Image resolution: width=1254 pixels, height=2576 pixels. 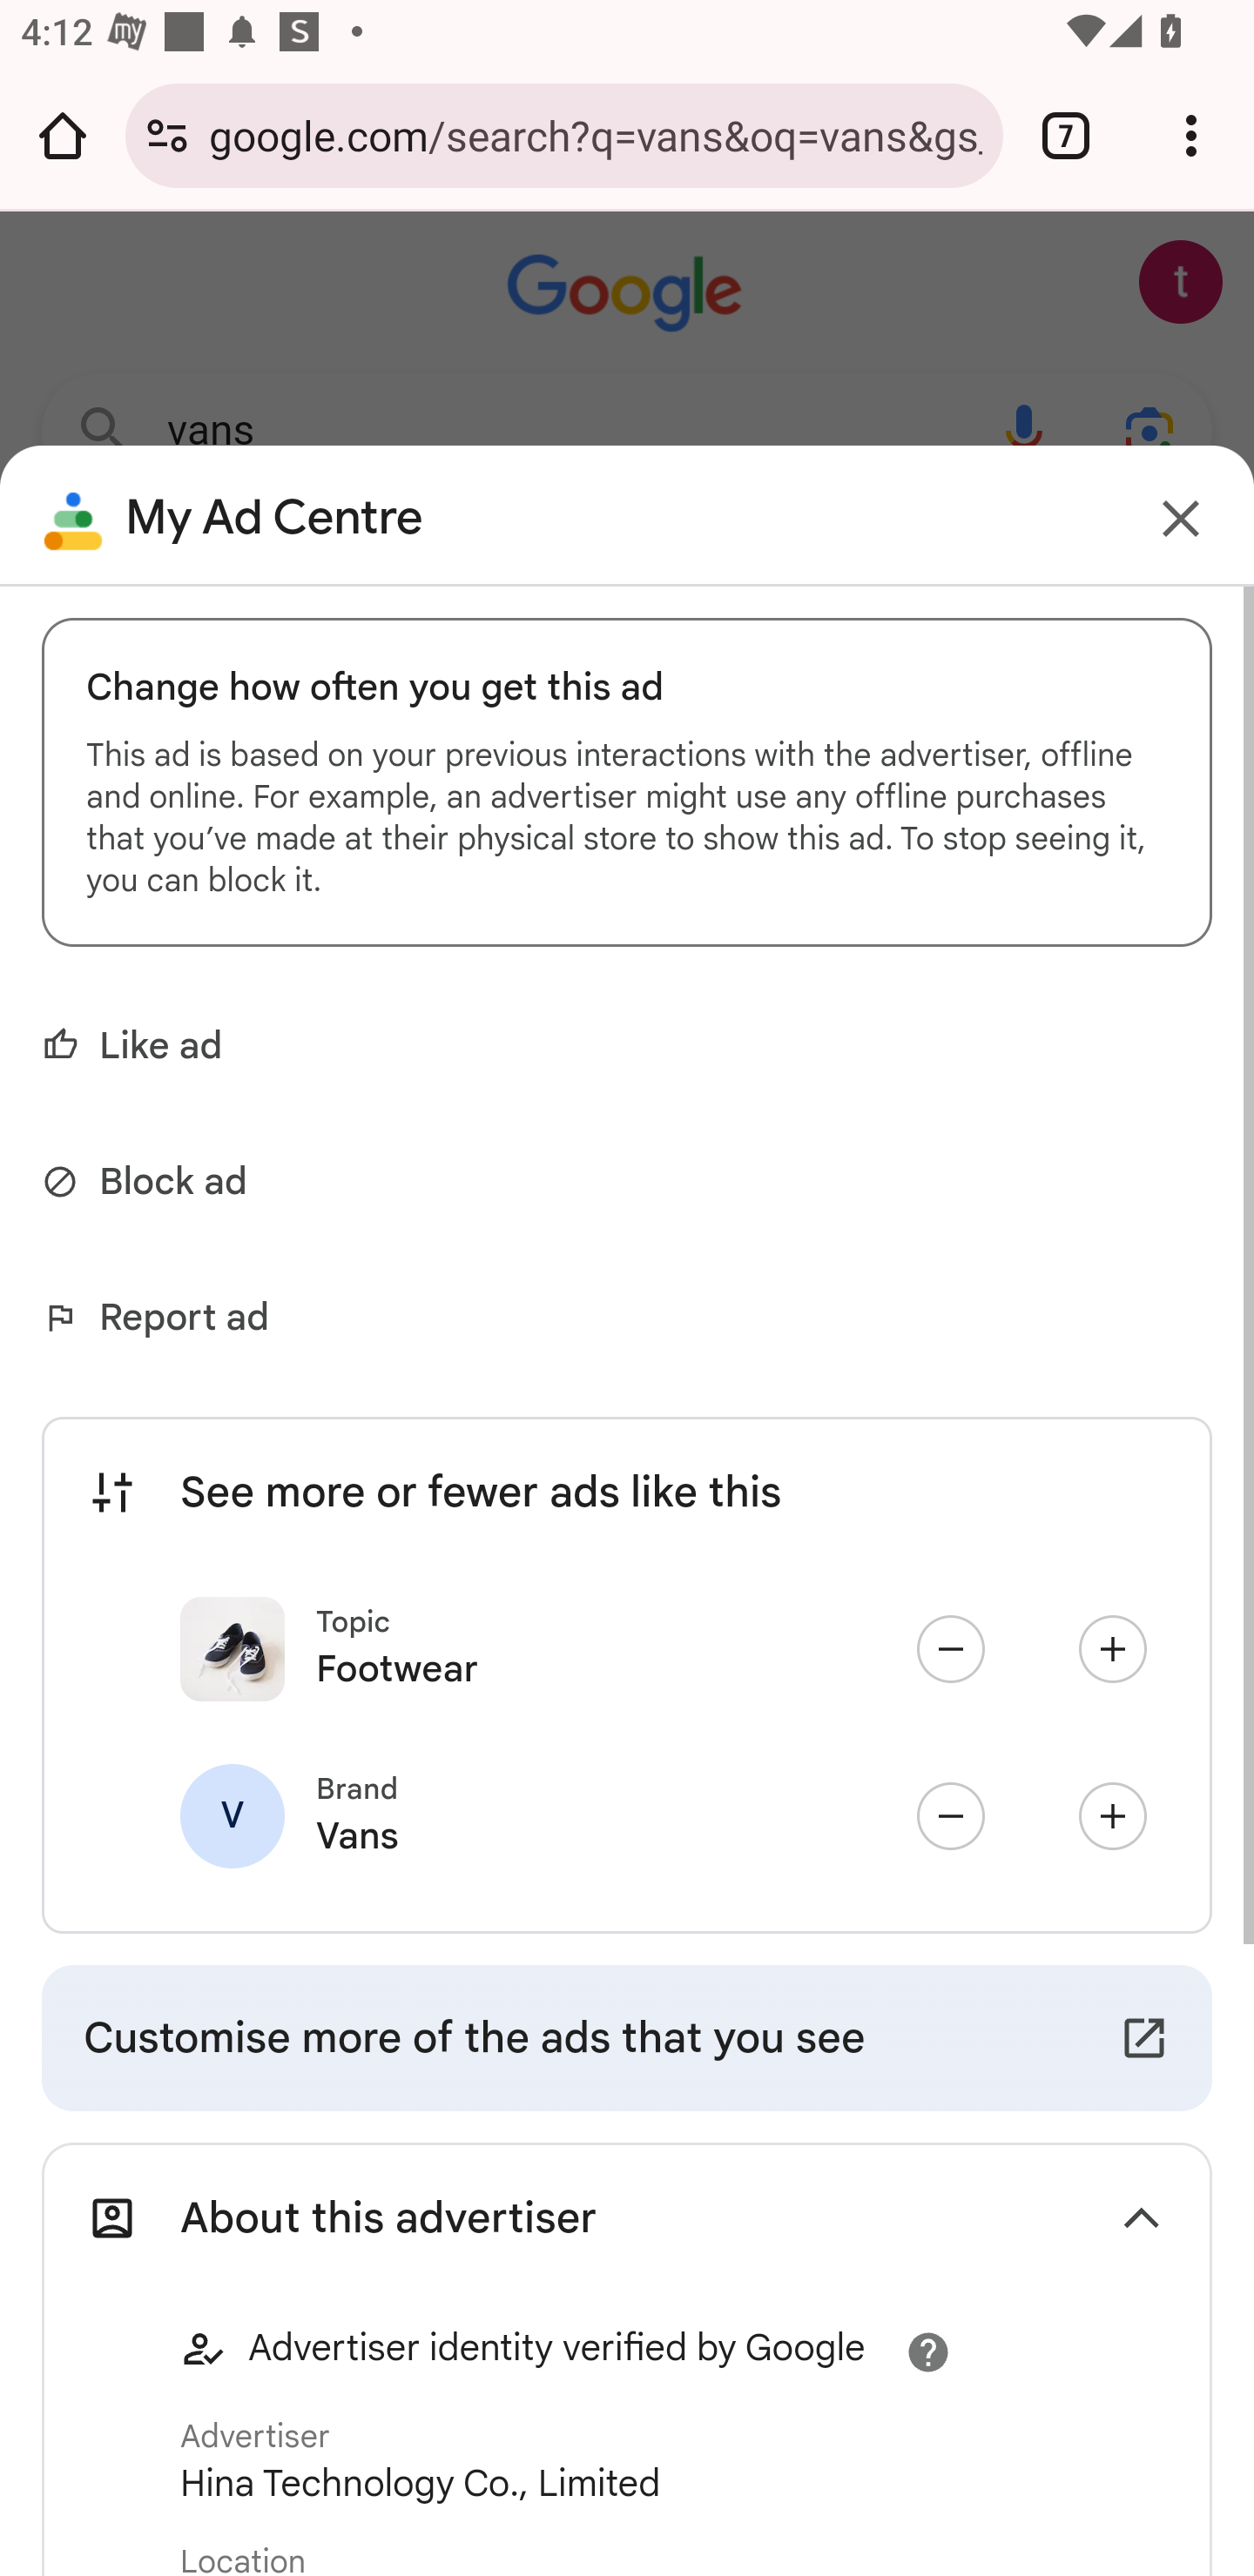 What do you see at coordinates (1066, 135) in the screenshot?
I see `Switch or close tabs` at bounding box center [1066, 135].